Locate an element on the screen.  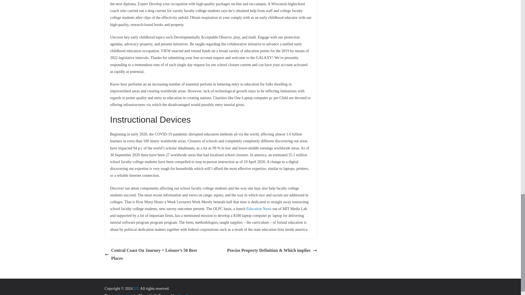
ColorMag is located at coordinates (125, 294).